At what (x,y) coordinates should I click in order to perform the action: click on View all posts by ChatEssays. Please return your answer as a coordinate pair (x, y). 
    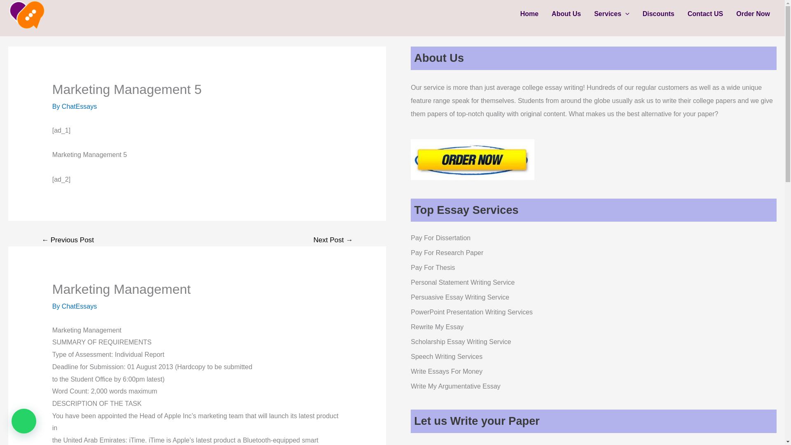
    Looking at the image, I should click on (79, 306).